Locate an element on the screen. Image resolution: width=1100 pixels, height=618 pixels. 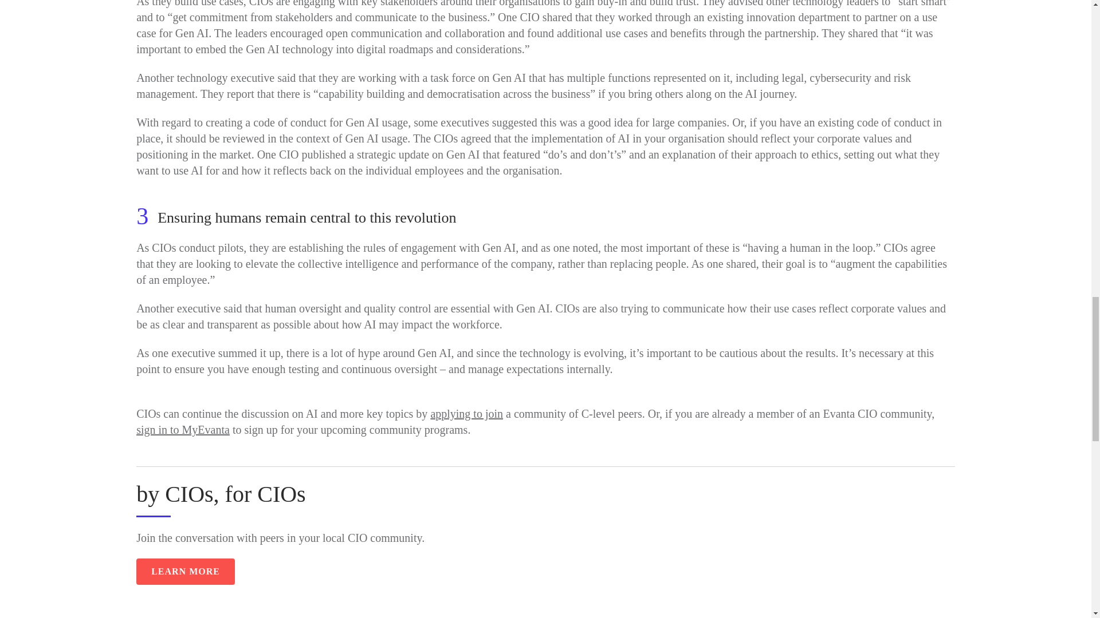
applying to join is located at coordinates (466, 413).